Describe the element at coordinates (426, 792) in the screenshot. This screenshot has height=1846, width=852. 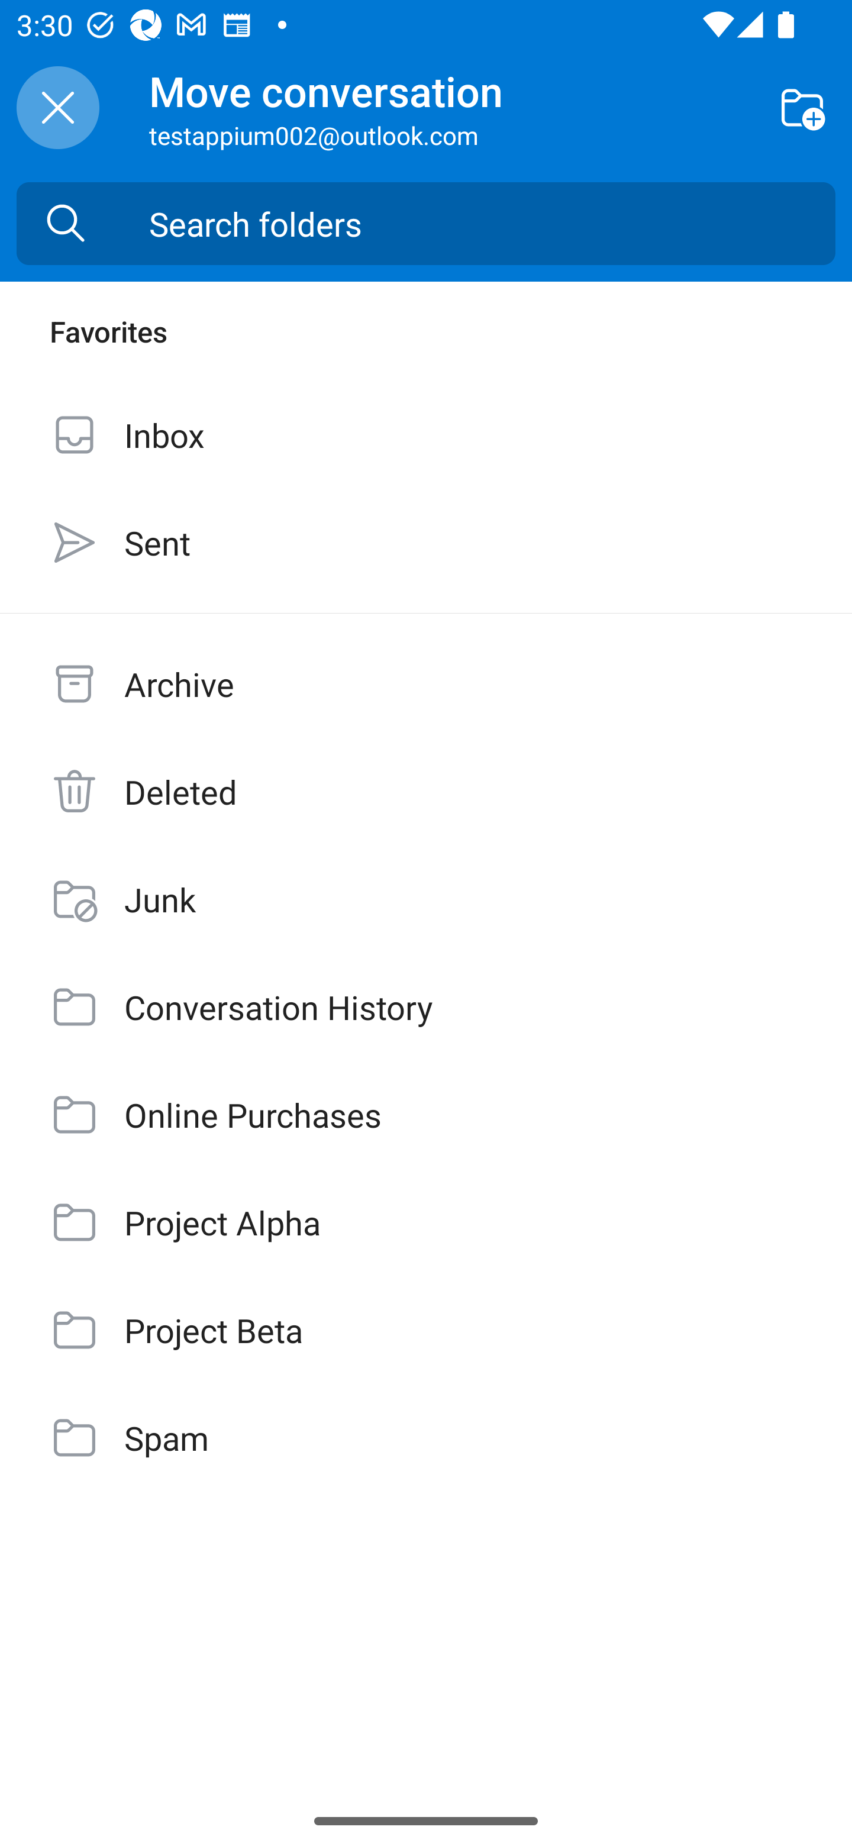
I see `Deleted` at that location.